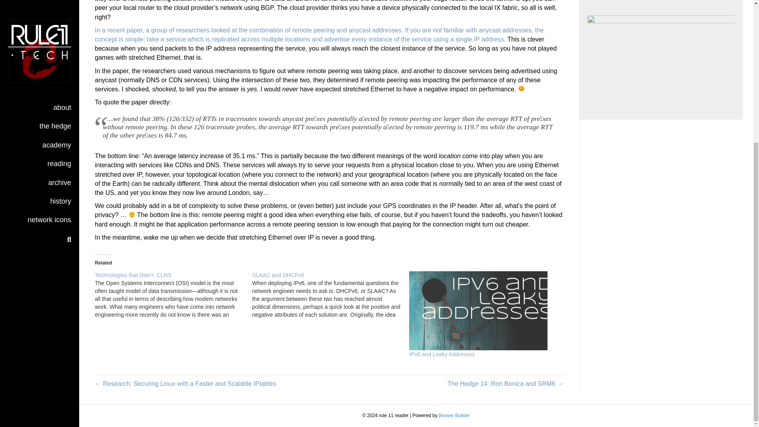 Image resolution: width=759 pixels, height=427 pixels. What do you see at coordinates (442, 354) in the screenshot?
I see `IPv6 and Leaky Addresses` at bounding box center [442, 354].